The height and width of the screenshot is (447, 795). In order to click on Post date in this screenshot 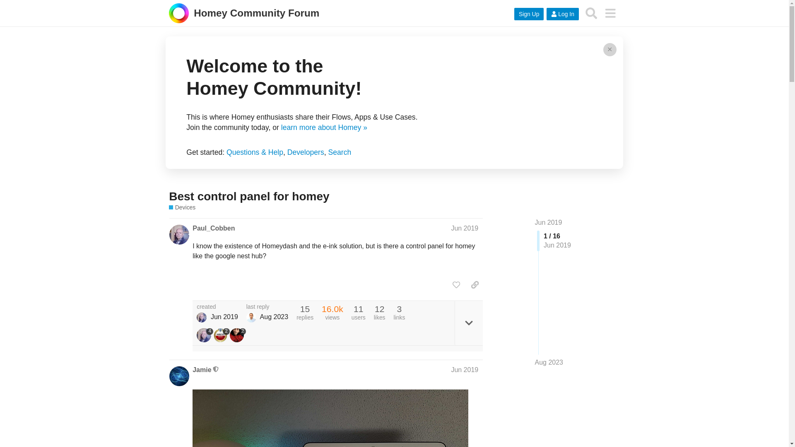, I will do `click(465, 228)`.